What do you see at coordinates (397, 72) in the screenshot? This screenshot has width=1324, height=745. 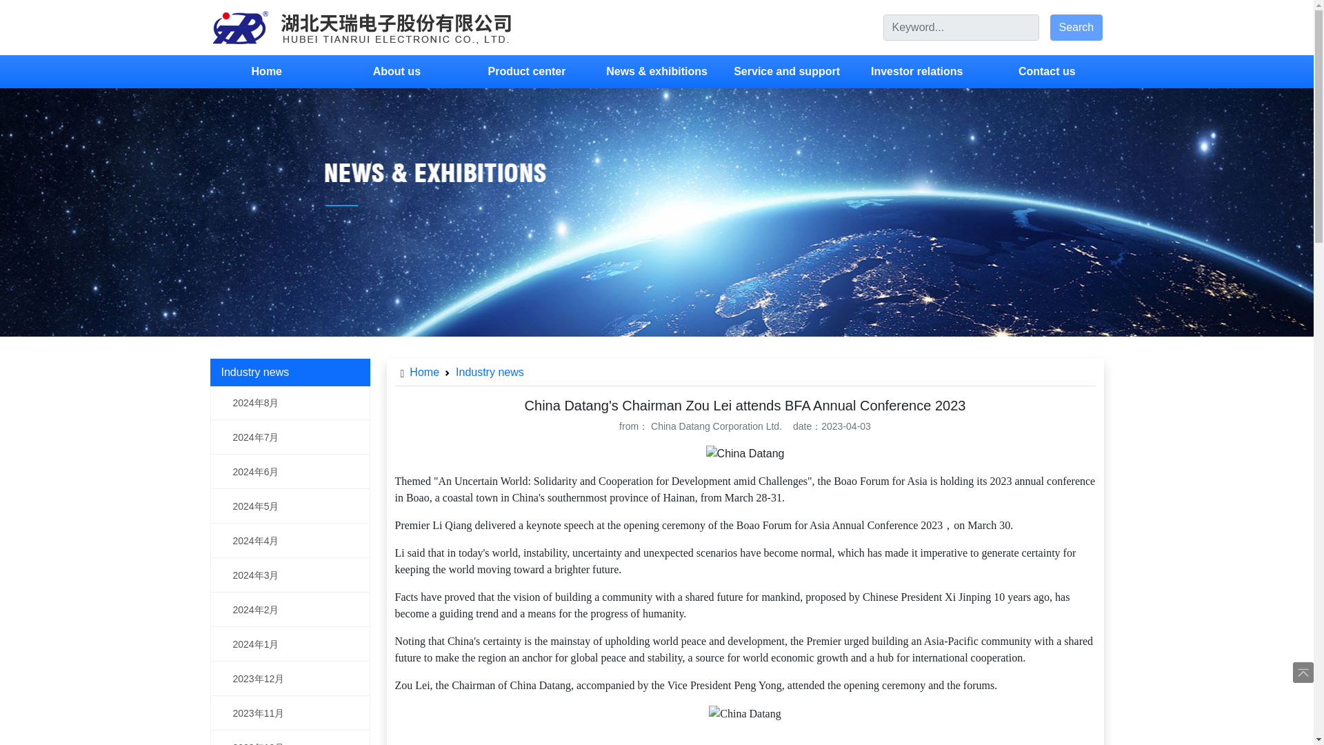 I see `About us` at bounding box center [397, 72].